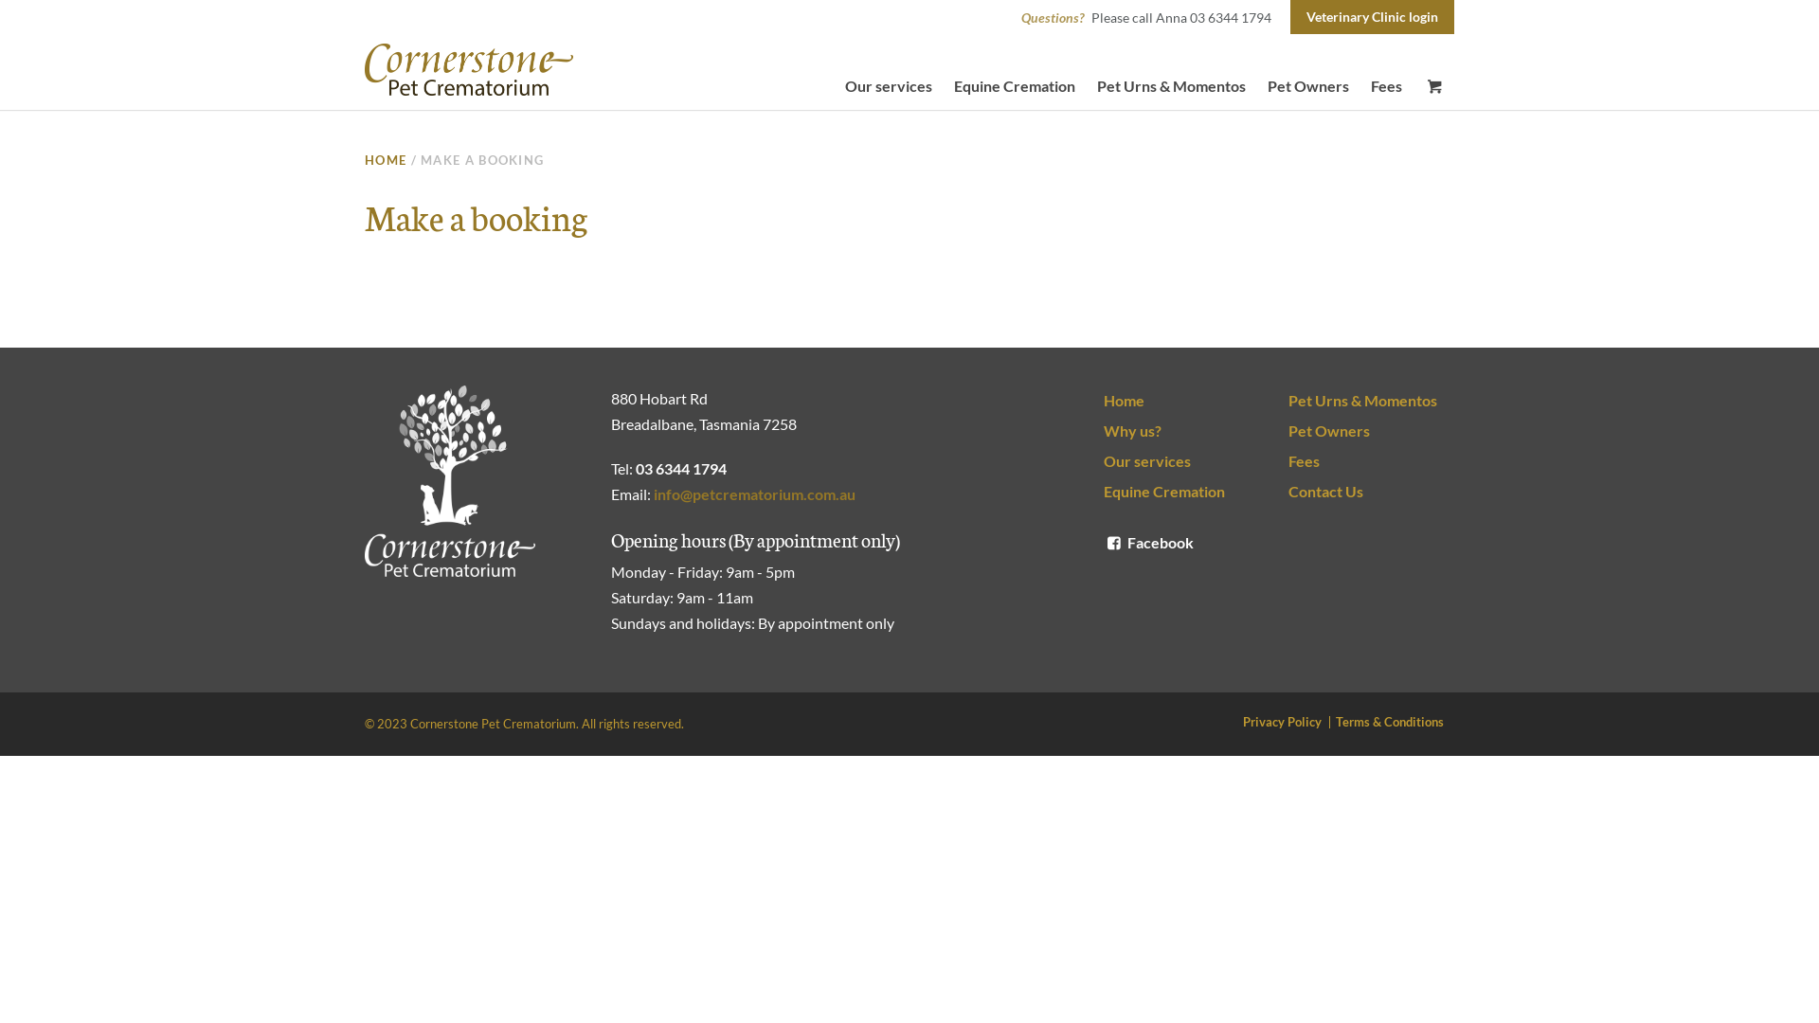 Image resolution: width=1819 pixels, height=1023 pixels. I want to click on Cart, so click(1434, 87).